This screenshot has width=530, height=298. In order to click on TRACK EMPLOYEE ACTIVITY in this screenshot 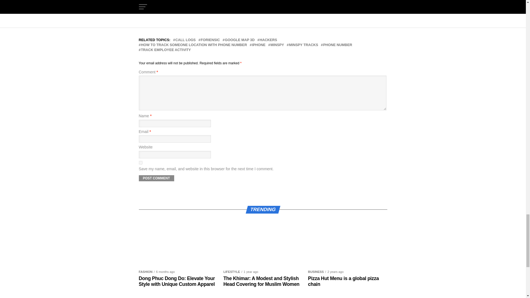, I will do `click(166, 50)`.